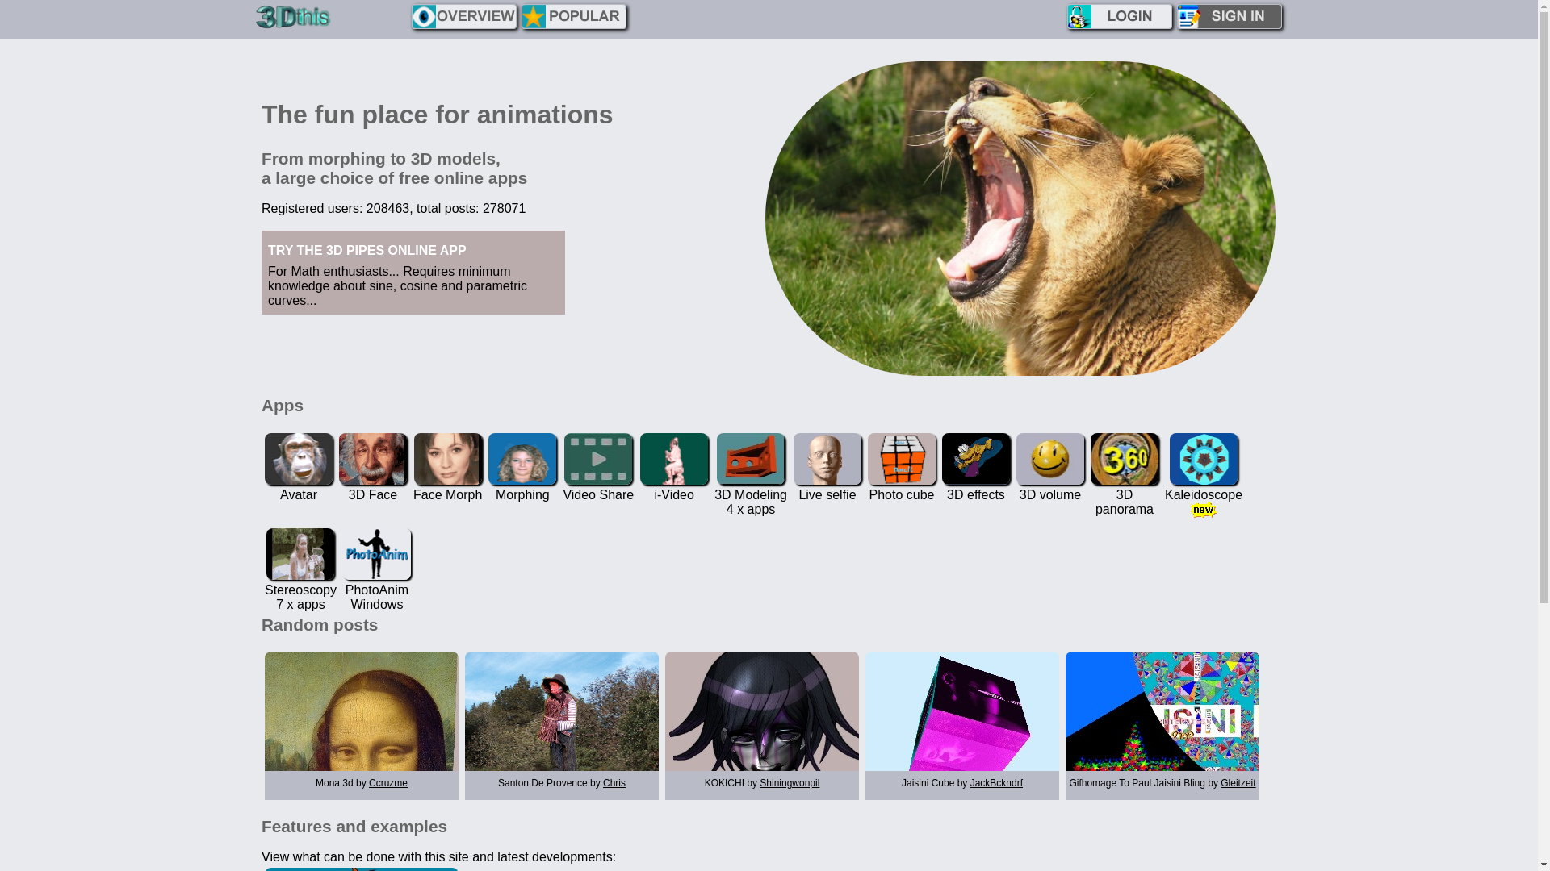  What do you see at coordinates (674, 458) in the screenshot?
I see `Turn a video sequence into an animation` at bounding box center [674, 458].